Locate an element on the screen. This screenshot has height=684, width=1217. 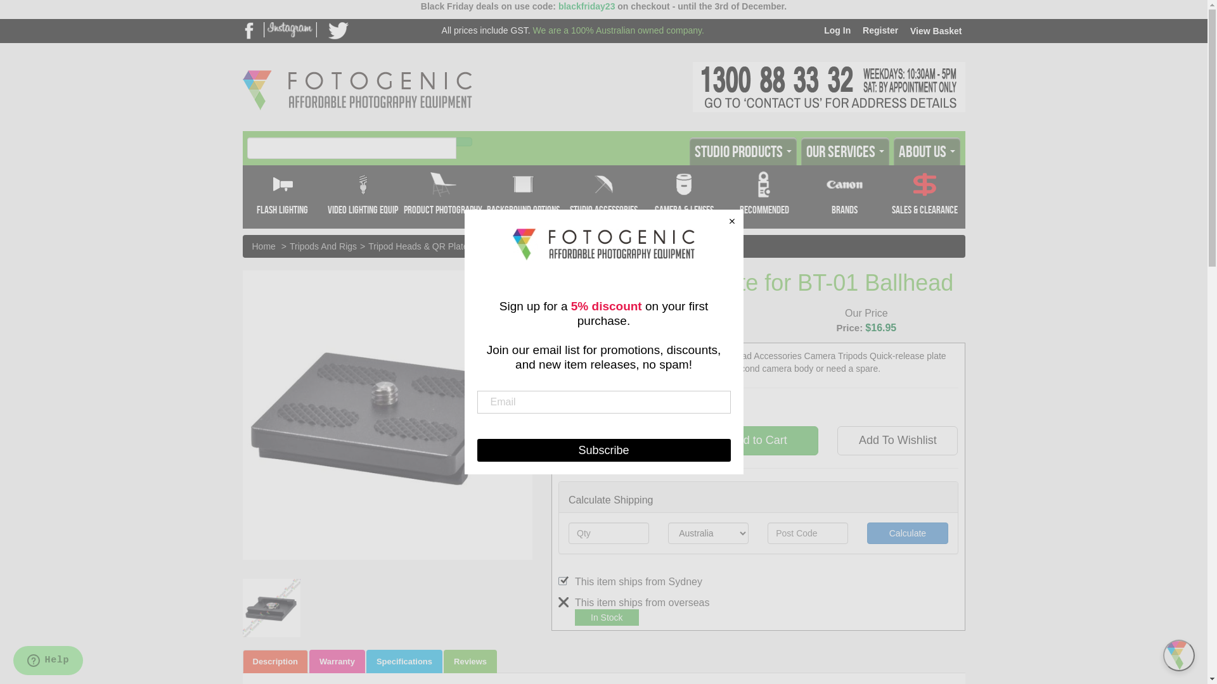
Video Lighting Equip is located at coordinates (363, 197).